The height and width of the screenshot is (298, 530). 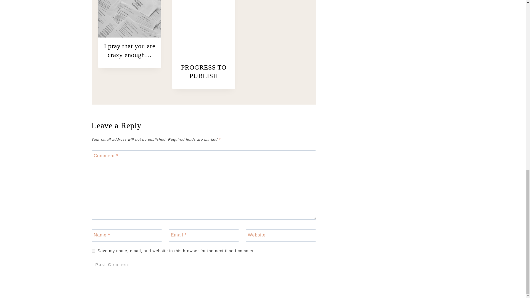 I want to click on PROGRESS TO PUBLISH, so click(x=204, y=72).